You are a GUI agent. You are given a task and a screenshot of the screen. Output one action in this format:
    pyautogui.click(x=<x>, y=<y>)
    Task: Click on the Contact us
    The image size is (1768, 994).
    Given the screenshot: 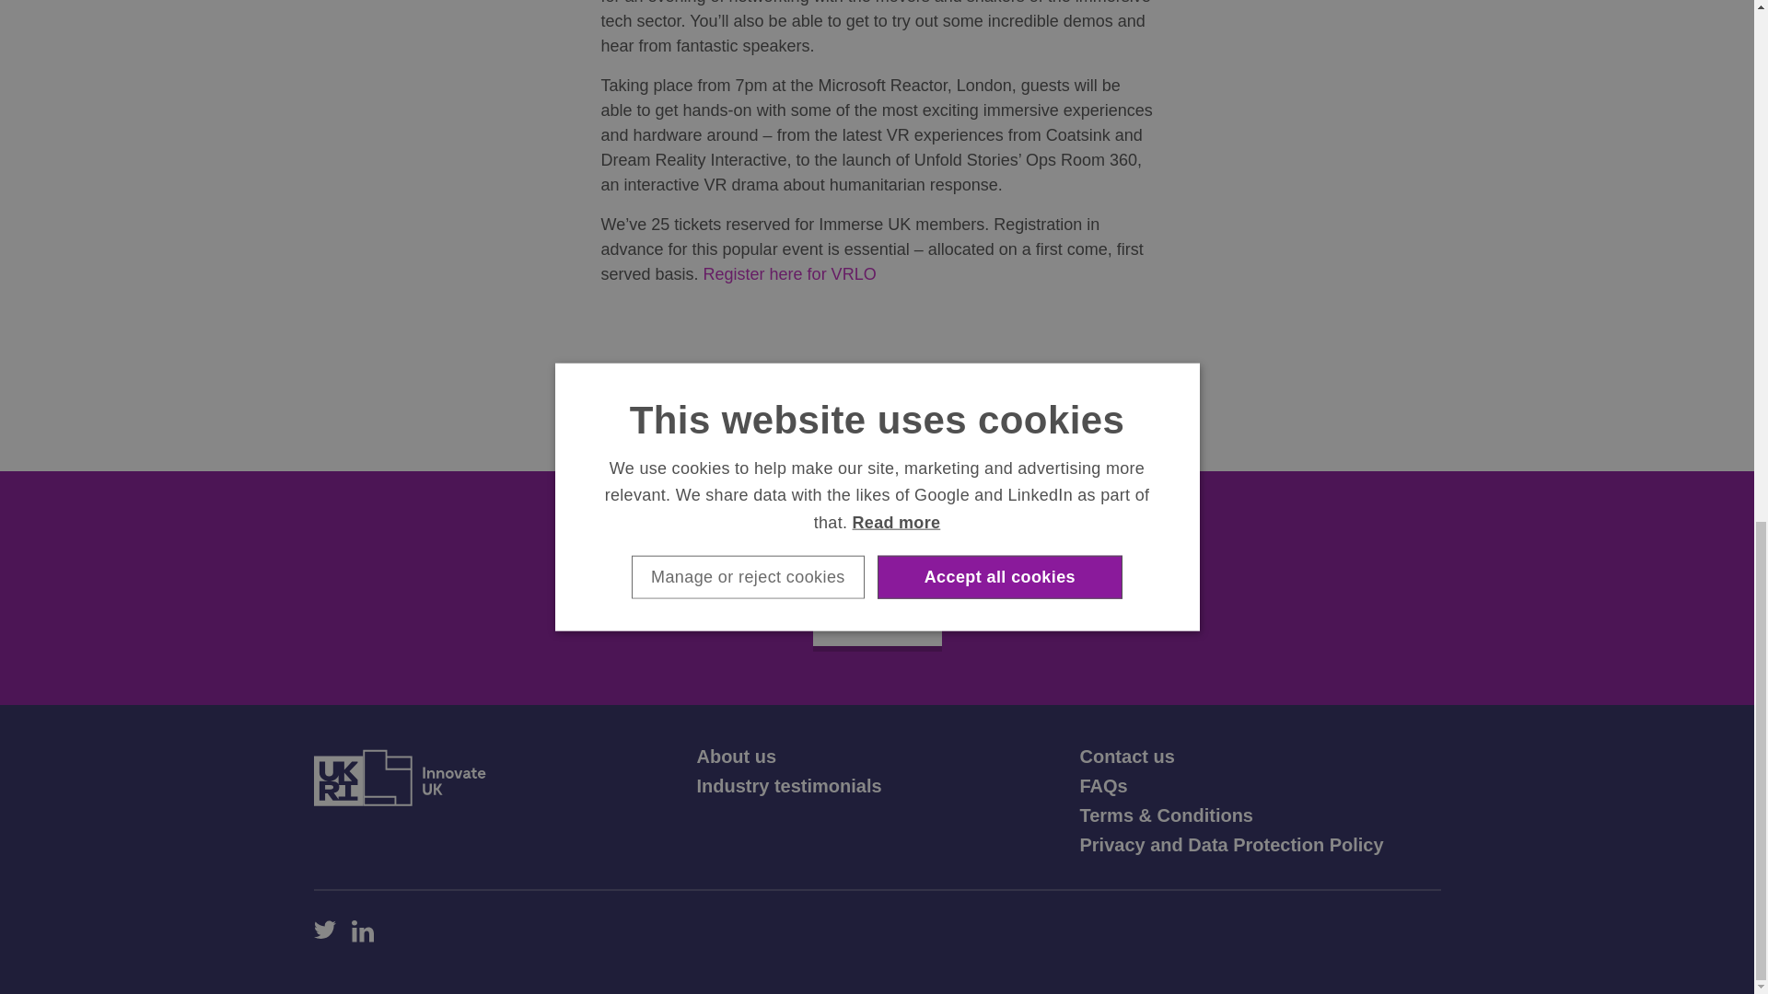 What is the action you would take?
    pyautogui.click(x=1125, y=757)
    